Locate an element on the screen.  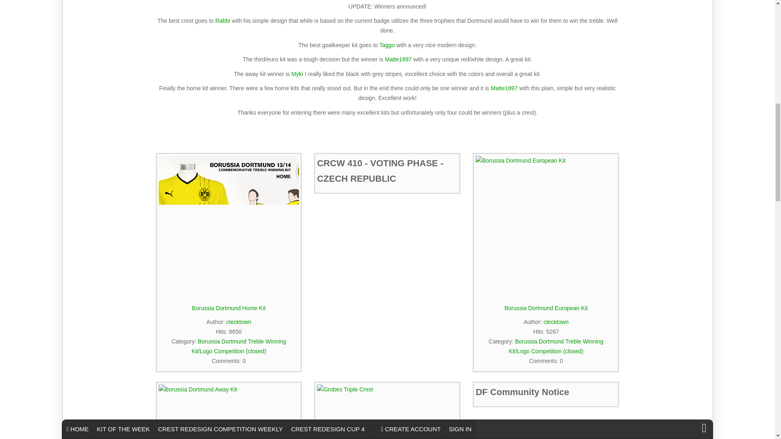
Borussia Dortmund European Kit is located at coordinates (546, 226).